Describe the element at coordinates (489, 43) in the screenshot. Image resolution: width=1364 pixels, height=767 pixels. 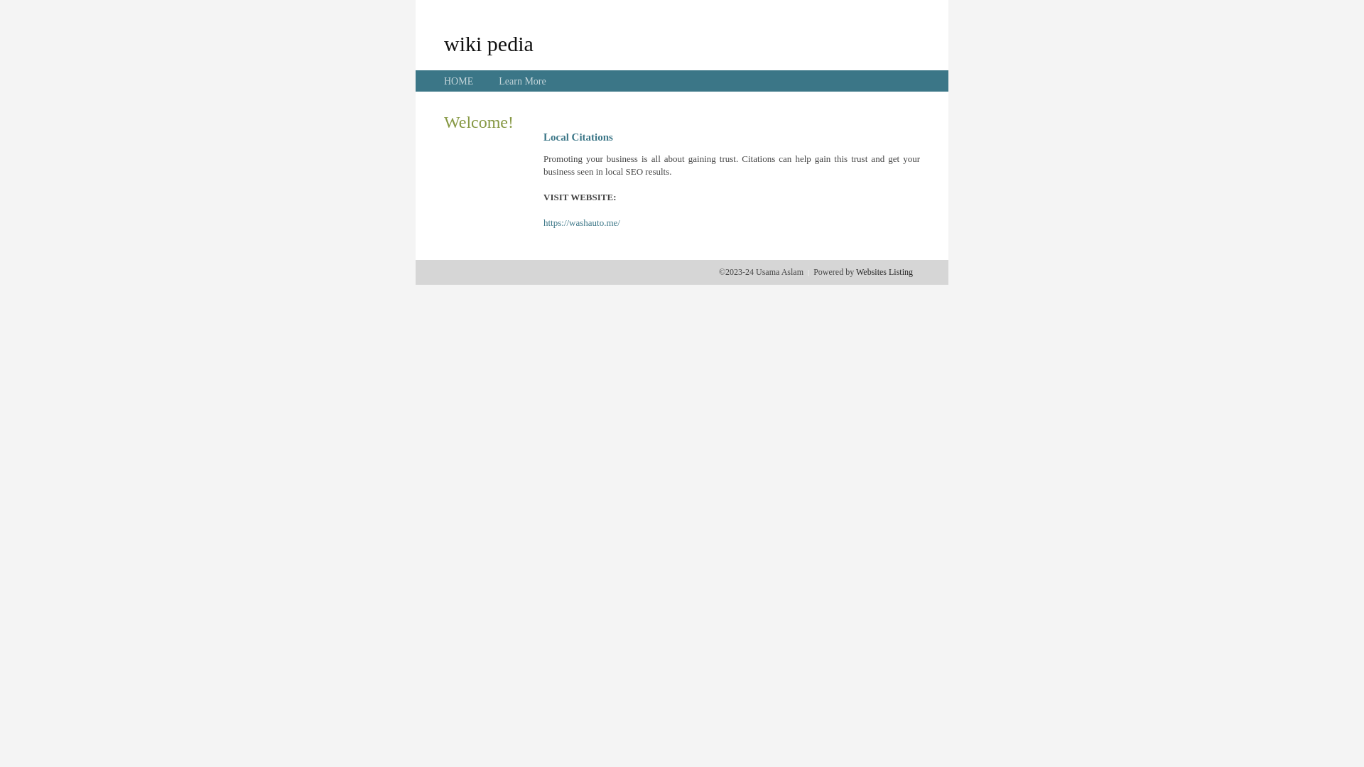
I see `wiki pedia` at that location.